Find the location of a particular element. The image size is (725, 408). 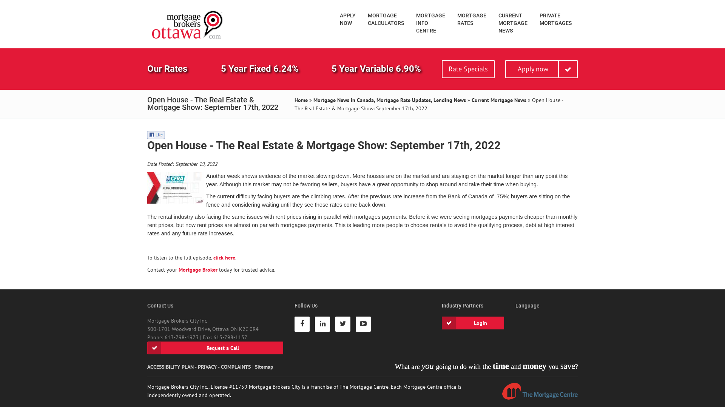

Sitemap is located at coordinates (264, 367).